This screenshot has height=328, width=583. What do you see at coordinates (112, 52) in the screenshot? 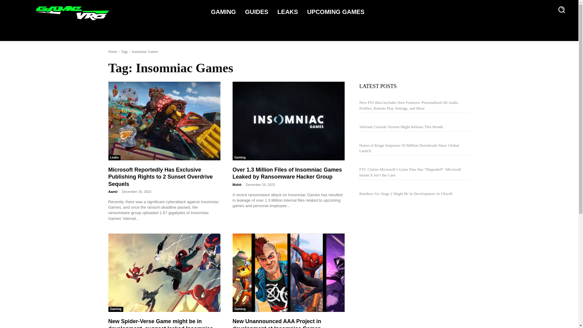
I see `Home` at bounding box center [112, 52].